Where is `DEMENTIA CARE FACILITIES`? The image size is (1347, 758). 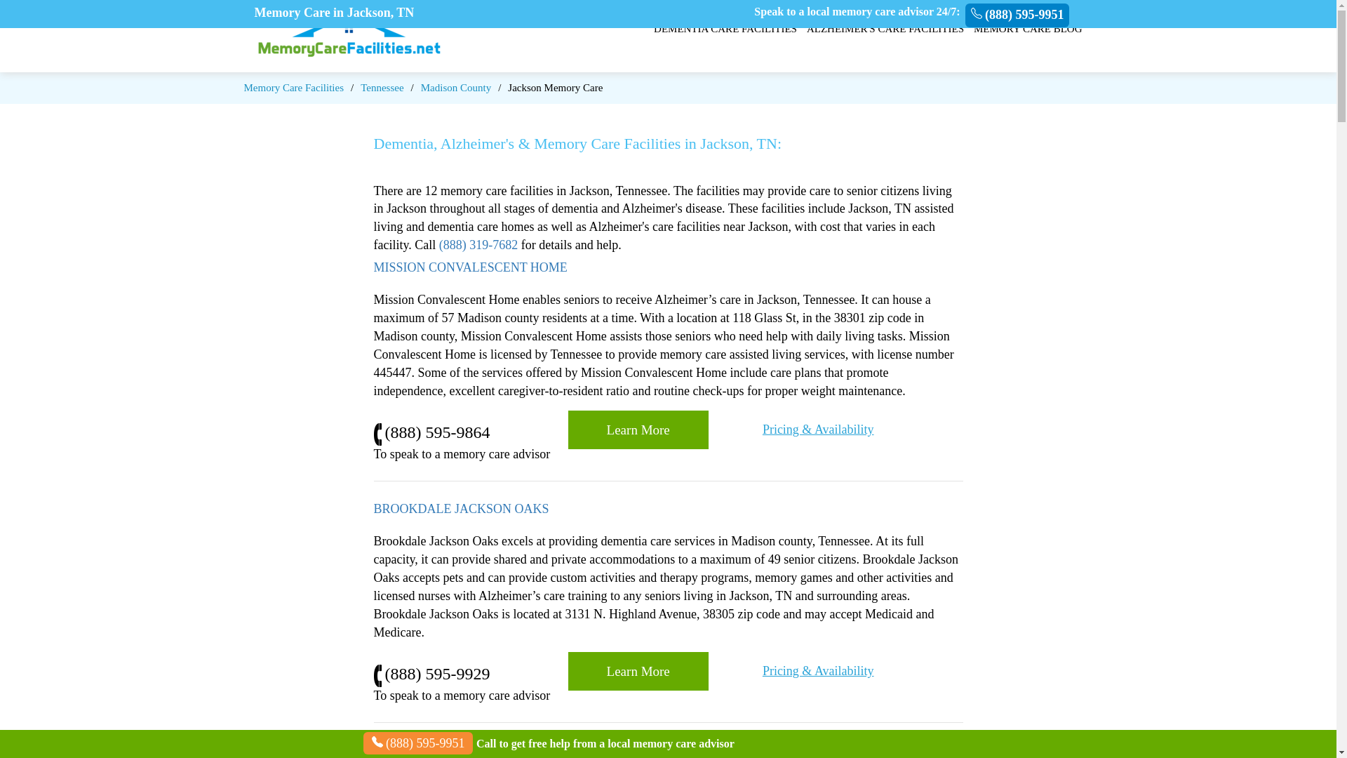
DEMENTIA CARE FACILITIES is located at coordinates (725, 29).